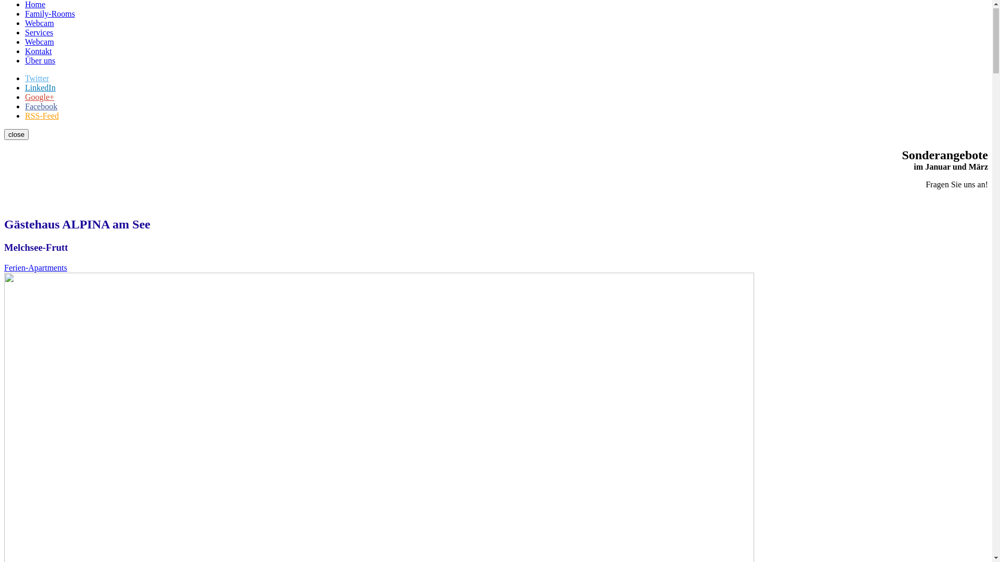 This screenshot has width=1000, height=562. Describe the element at coordinates (40, 31) in the screenshot. I see `Webcam` at that location.